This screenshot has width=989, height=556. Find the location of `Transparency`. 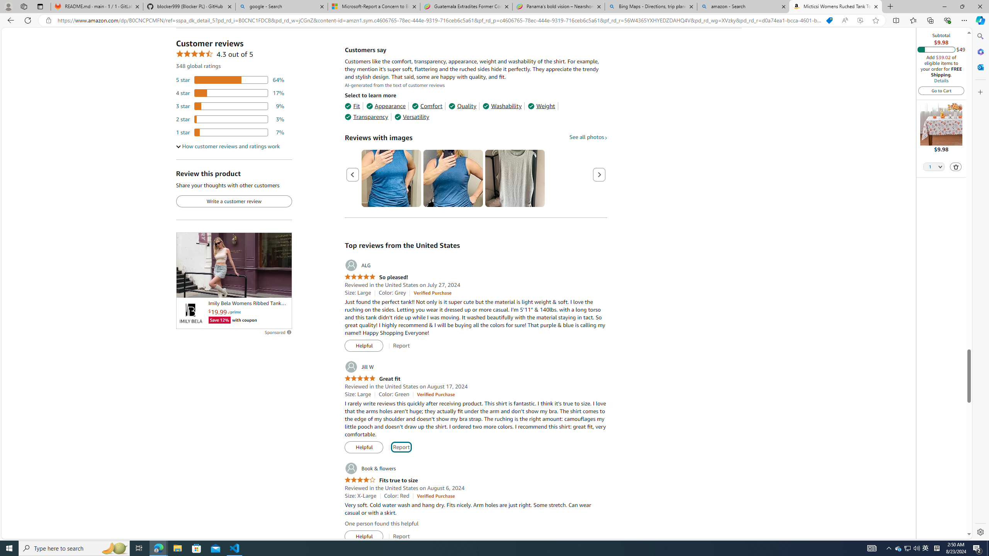

Transparency is located at coordinates (366, 117).